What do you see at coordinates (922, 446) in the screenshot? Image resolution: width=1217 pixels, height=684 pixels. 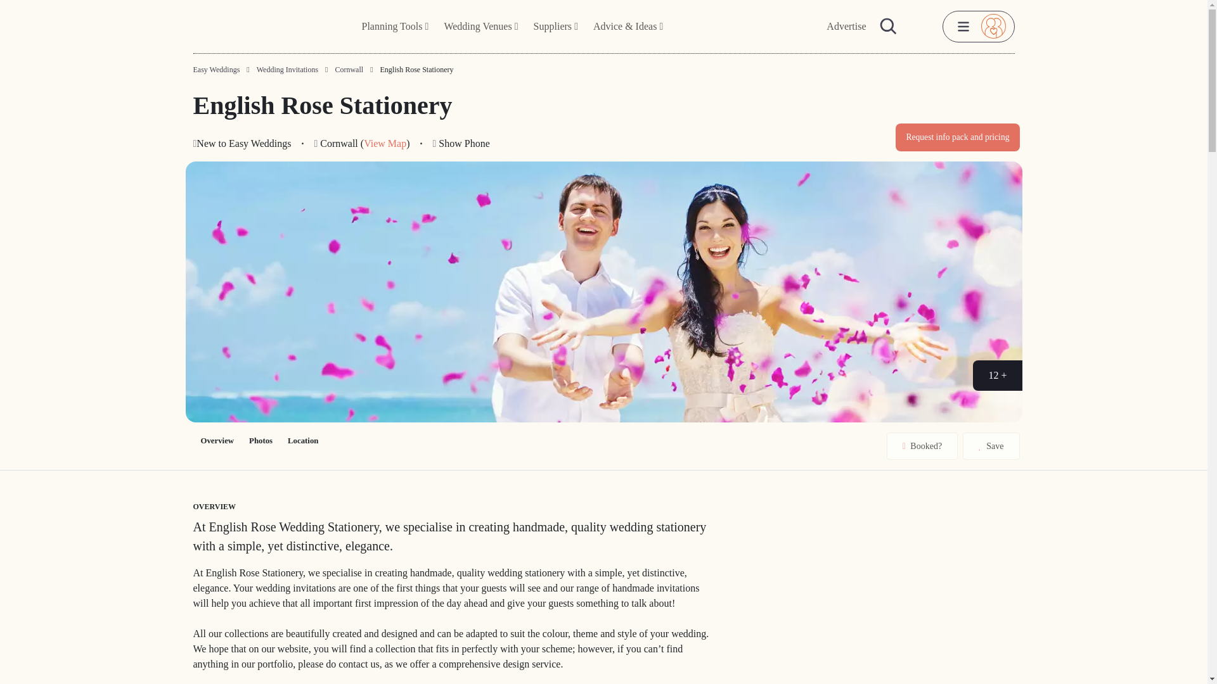 I see `Booked?` at bounding box center [922, 446].